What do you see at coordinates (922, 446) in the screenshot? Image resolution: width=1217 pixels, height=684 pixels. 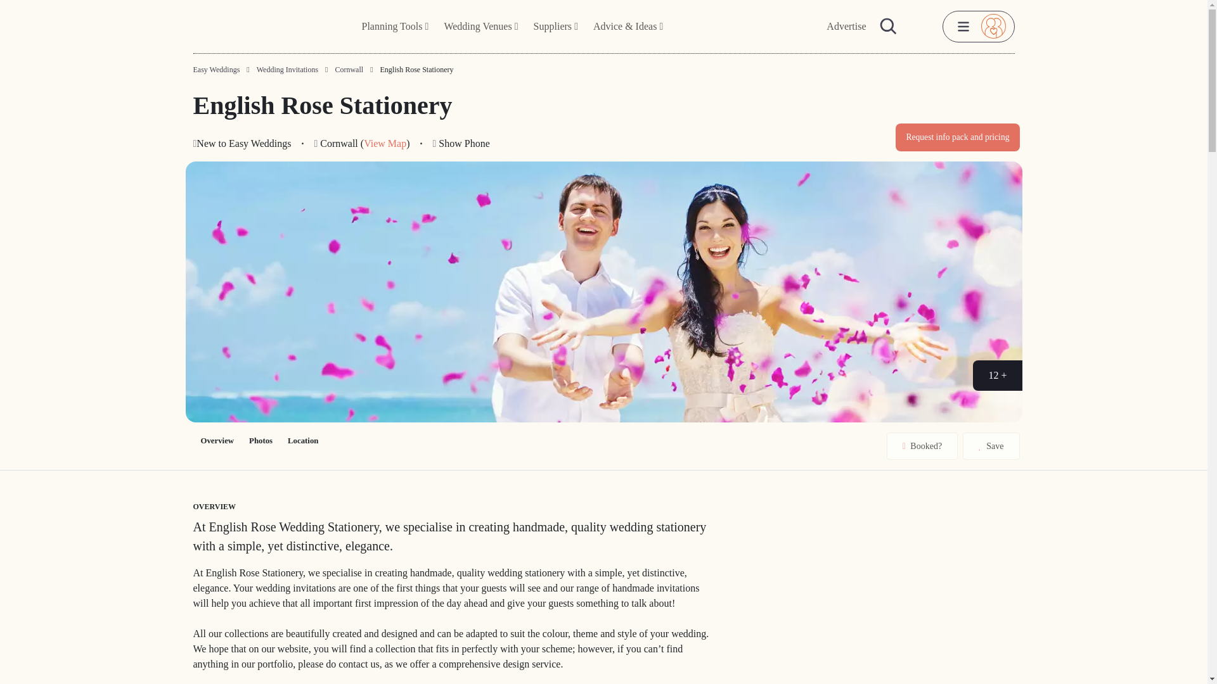 I see `Booked?` at bounding box center [922, 446].